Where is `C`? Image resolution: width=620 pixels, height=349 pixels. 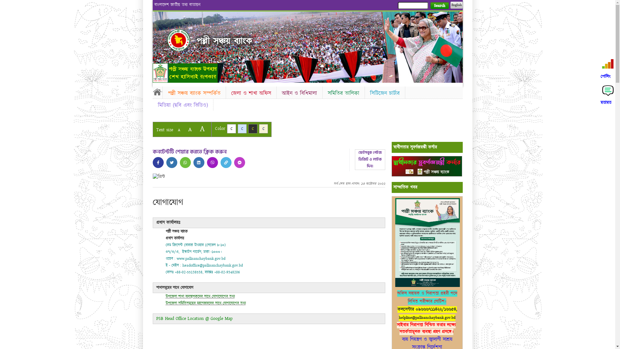
C is located at coordinates (242, 129).